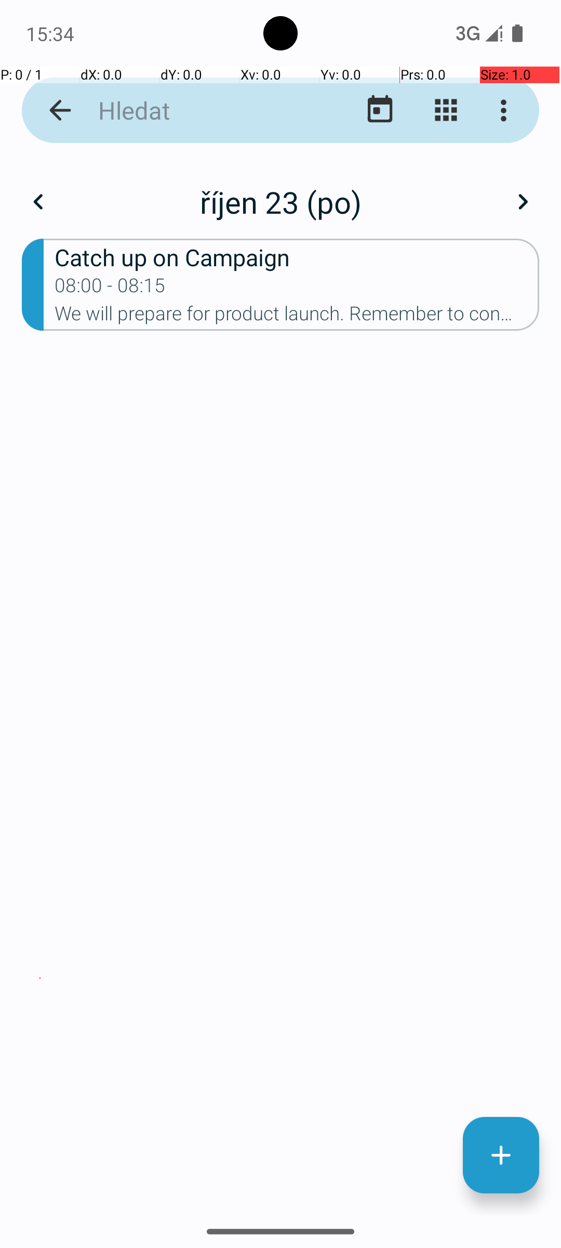 This screenshot has width=561, height=1248. What do you see at coordinates (110, 289) in the screenshot?
I see `08:00 - 08:15` at bounding box center [110, 289].